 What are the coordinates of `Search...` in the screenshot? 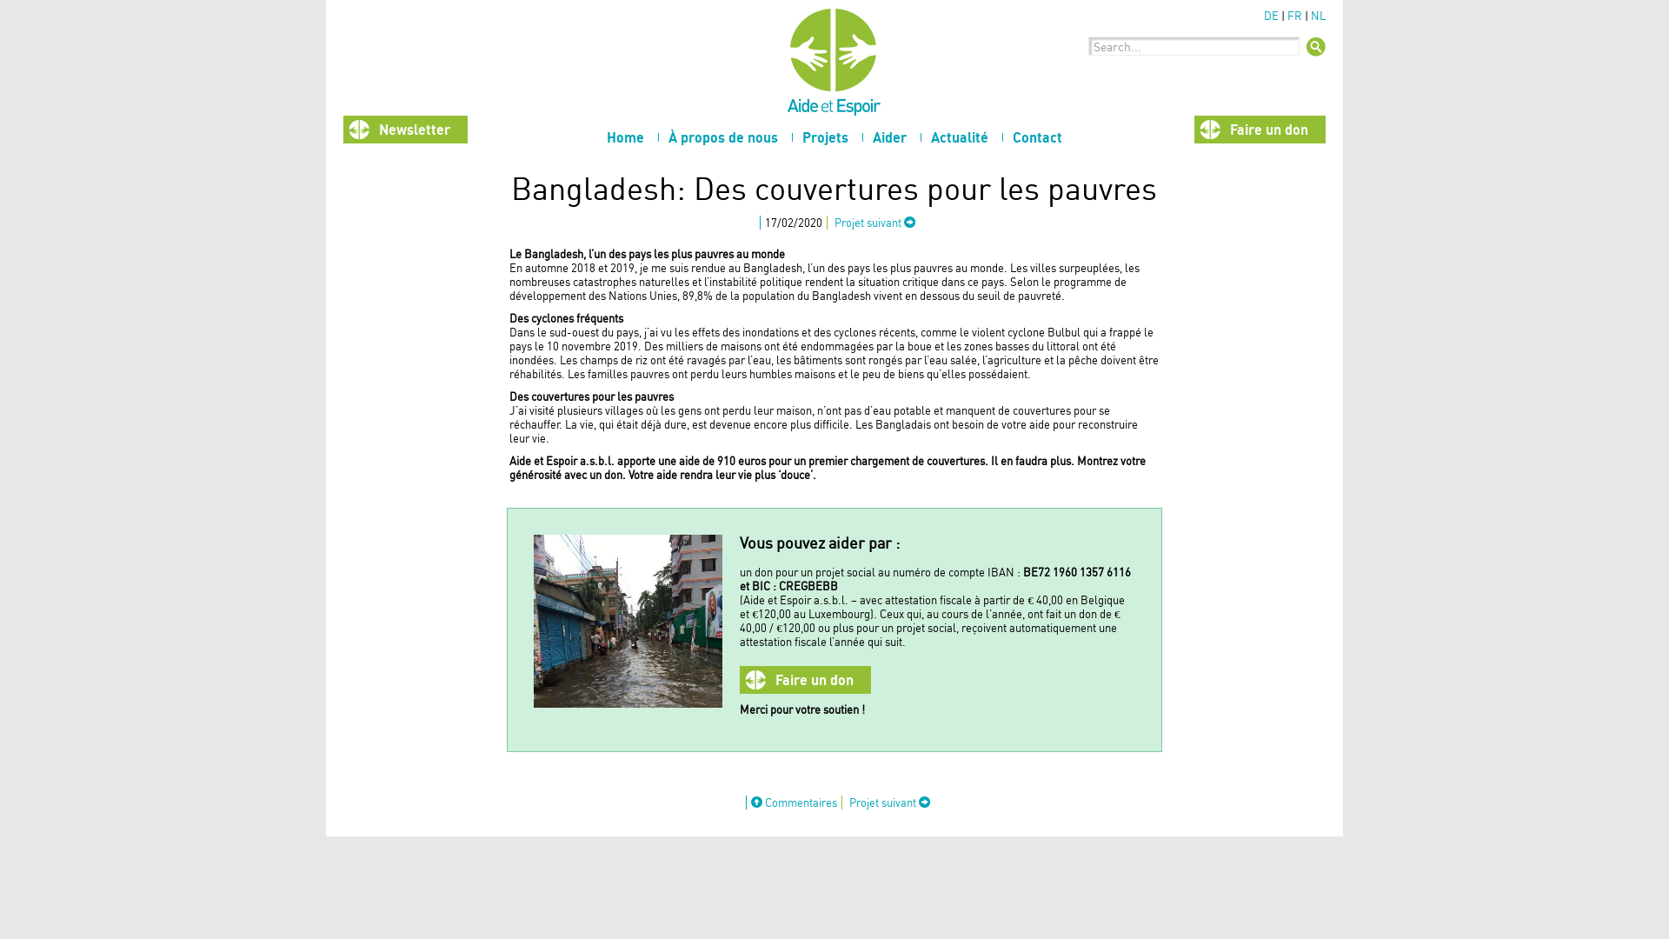 It's located at (1314, 51).